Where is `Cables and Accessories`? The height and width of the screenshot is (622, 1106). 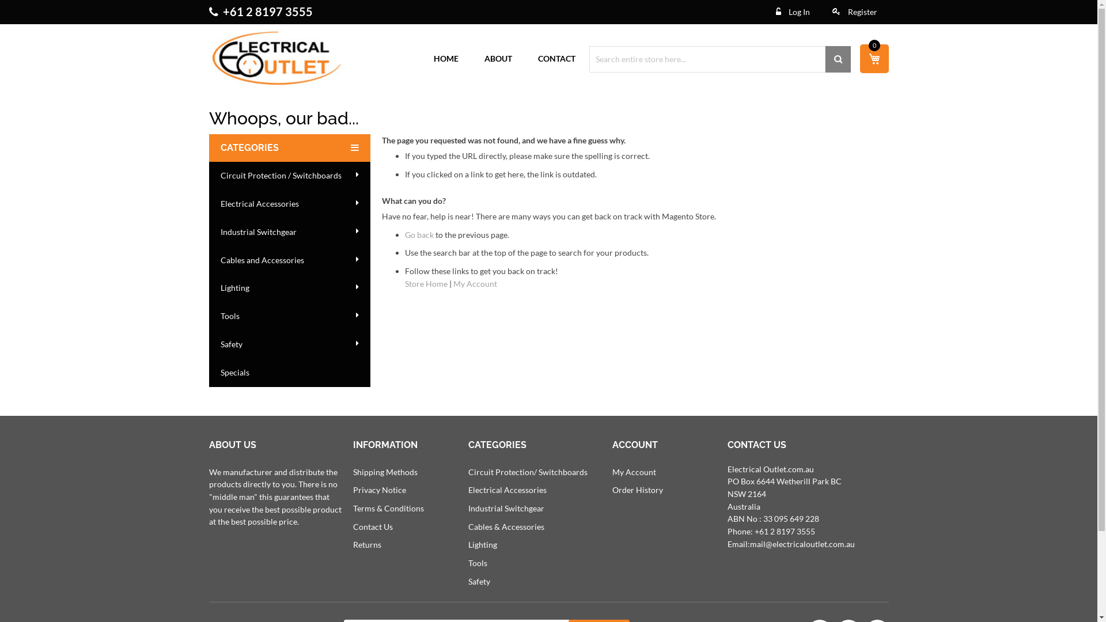
Cables and Accessories is located at coordinates (289, 260).